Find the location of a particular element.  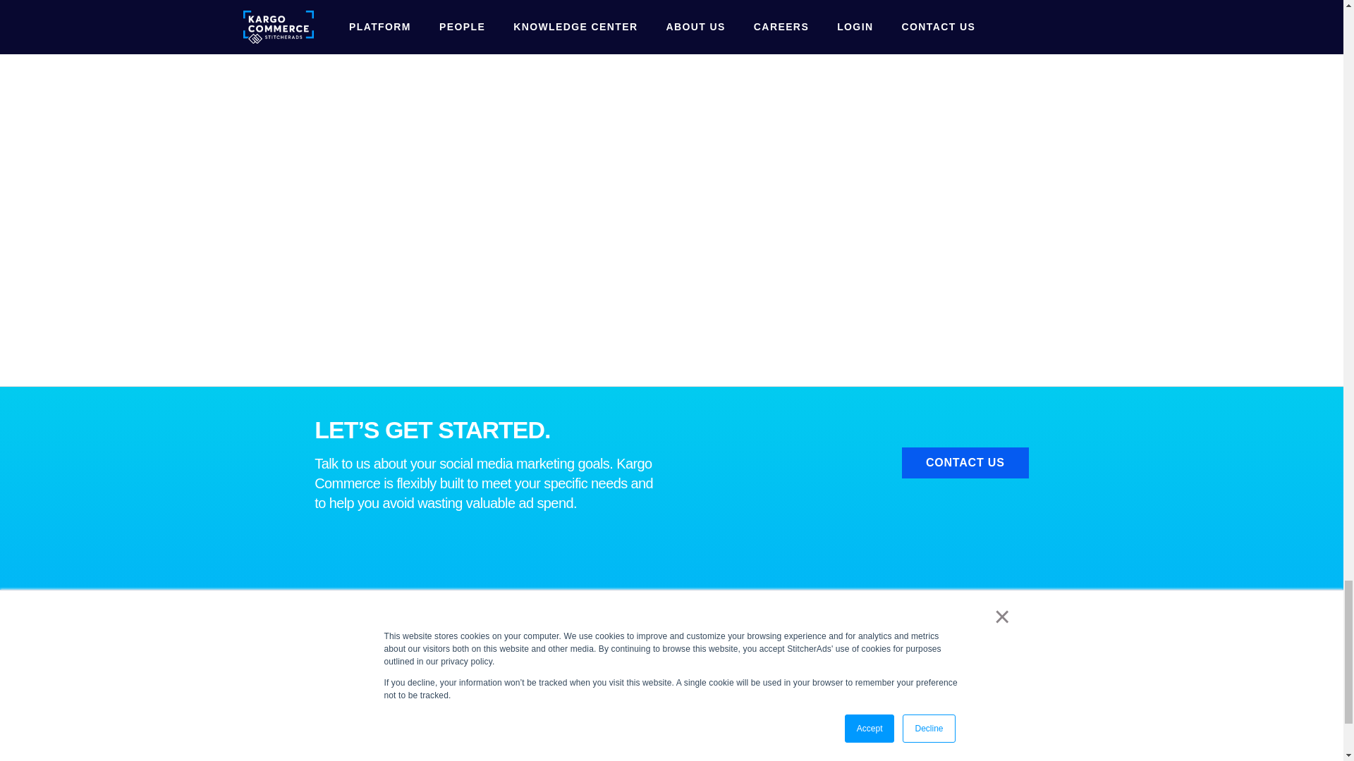

Reporting is located at coordinates (338, 722).